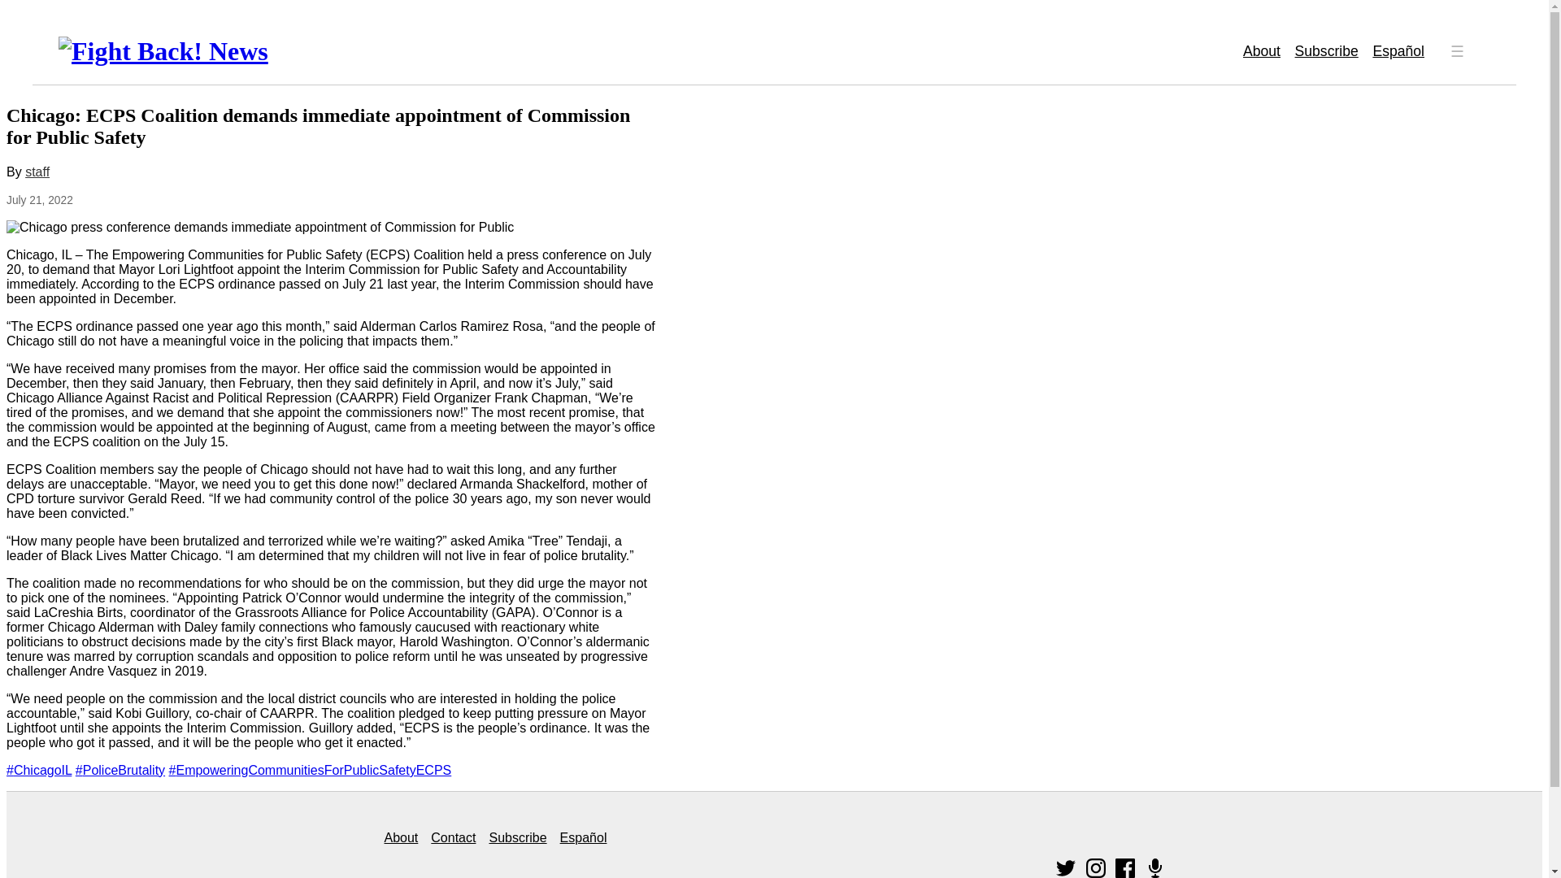 The image size is (1561, 878). What do you see at coordinates (37, 172) in the screenshot?
I see `staff` at bounding box center [37, 172].